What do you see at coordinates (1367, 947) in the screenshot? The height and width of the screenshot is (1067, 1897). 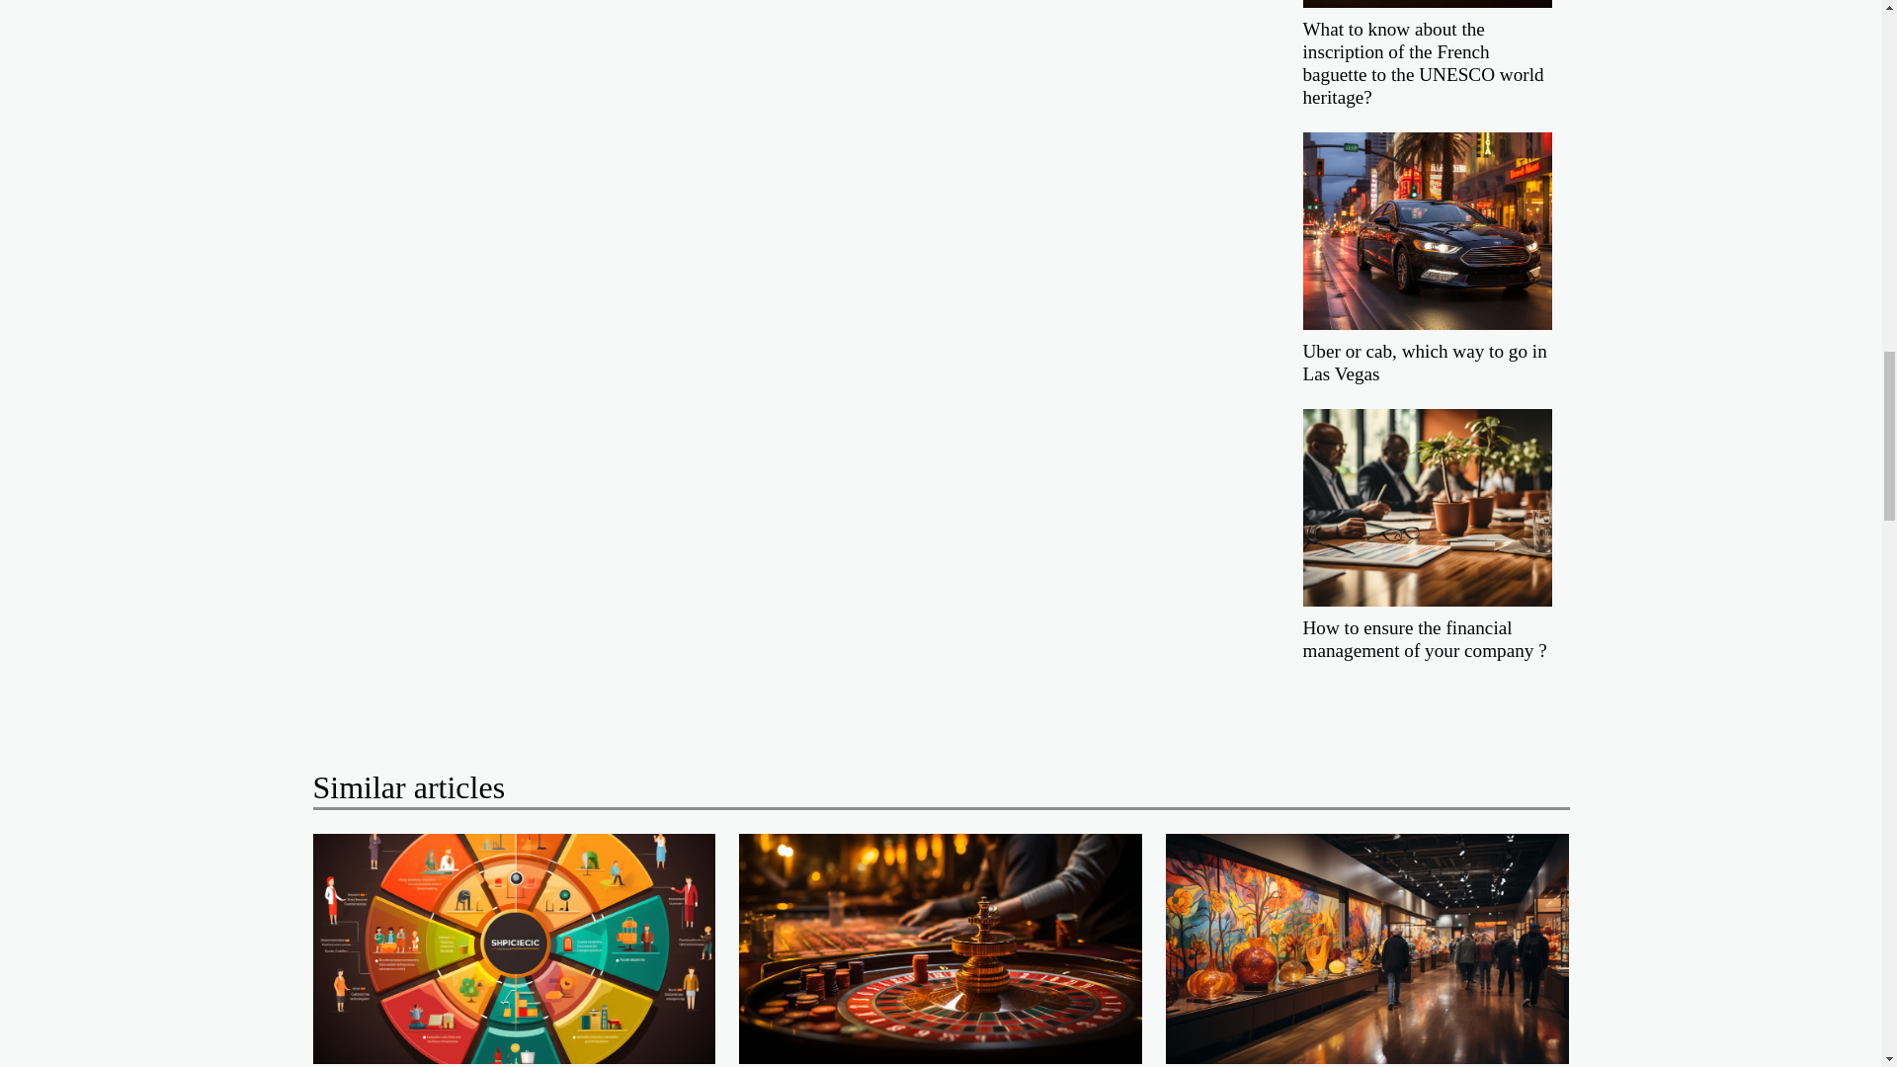 I see `Why is it important to visit an art mall ?` at bounding box center [1367, 947].